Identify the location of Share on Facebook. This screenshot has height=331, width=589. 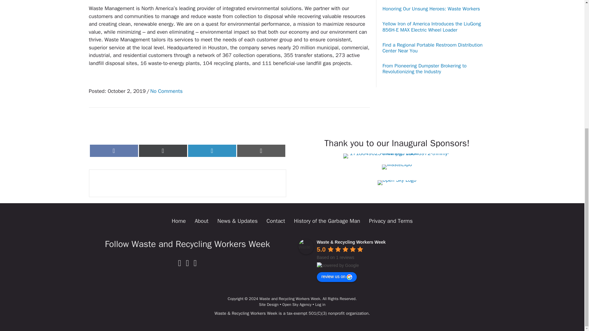
(114, 150).